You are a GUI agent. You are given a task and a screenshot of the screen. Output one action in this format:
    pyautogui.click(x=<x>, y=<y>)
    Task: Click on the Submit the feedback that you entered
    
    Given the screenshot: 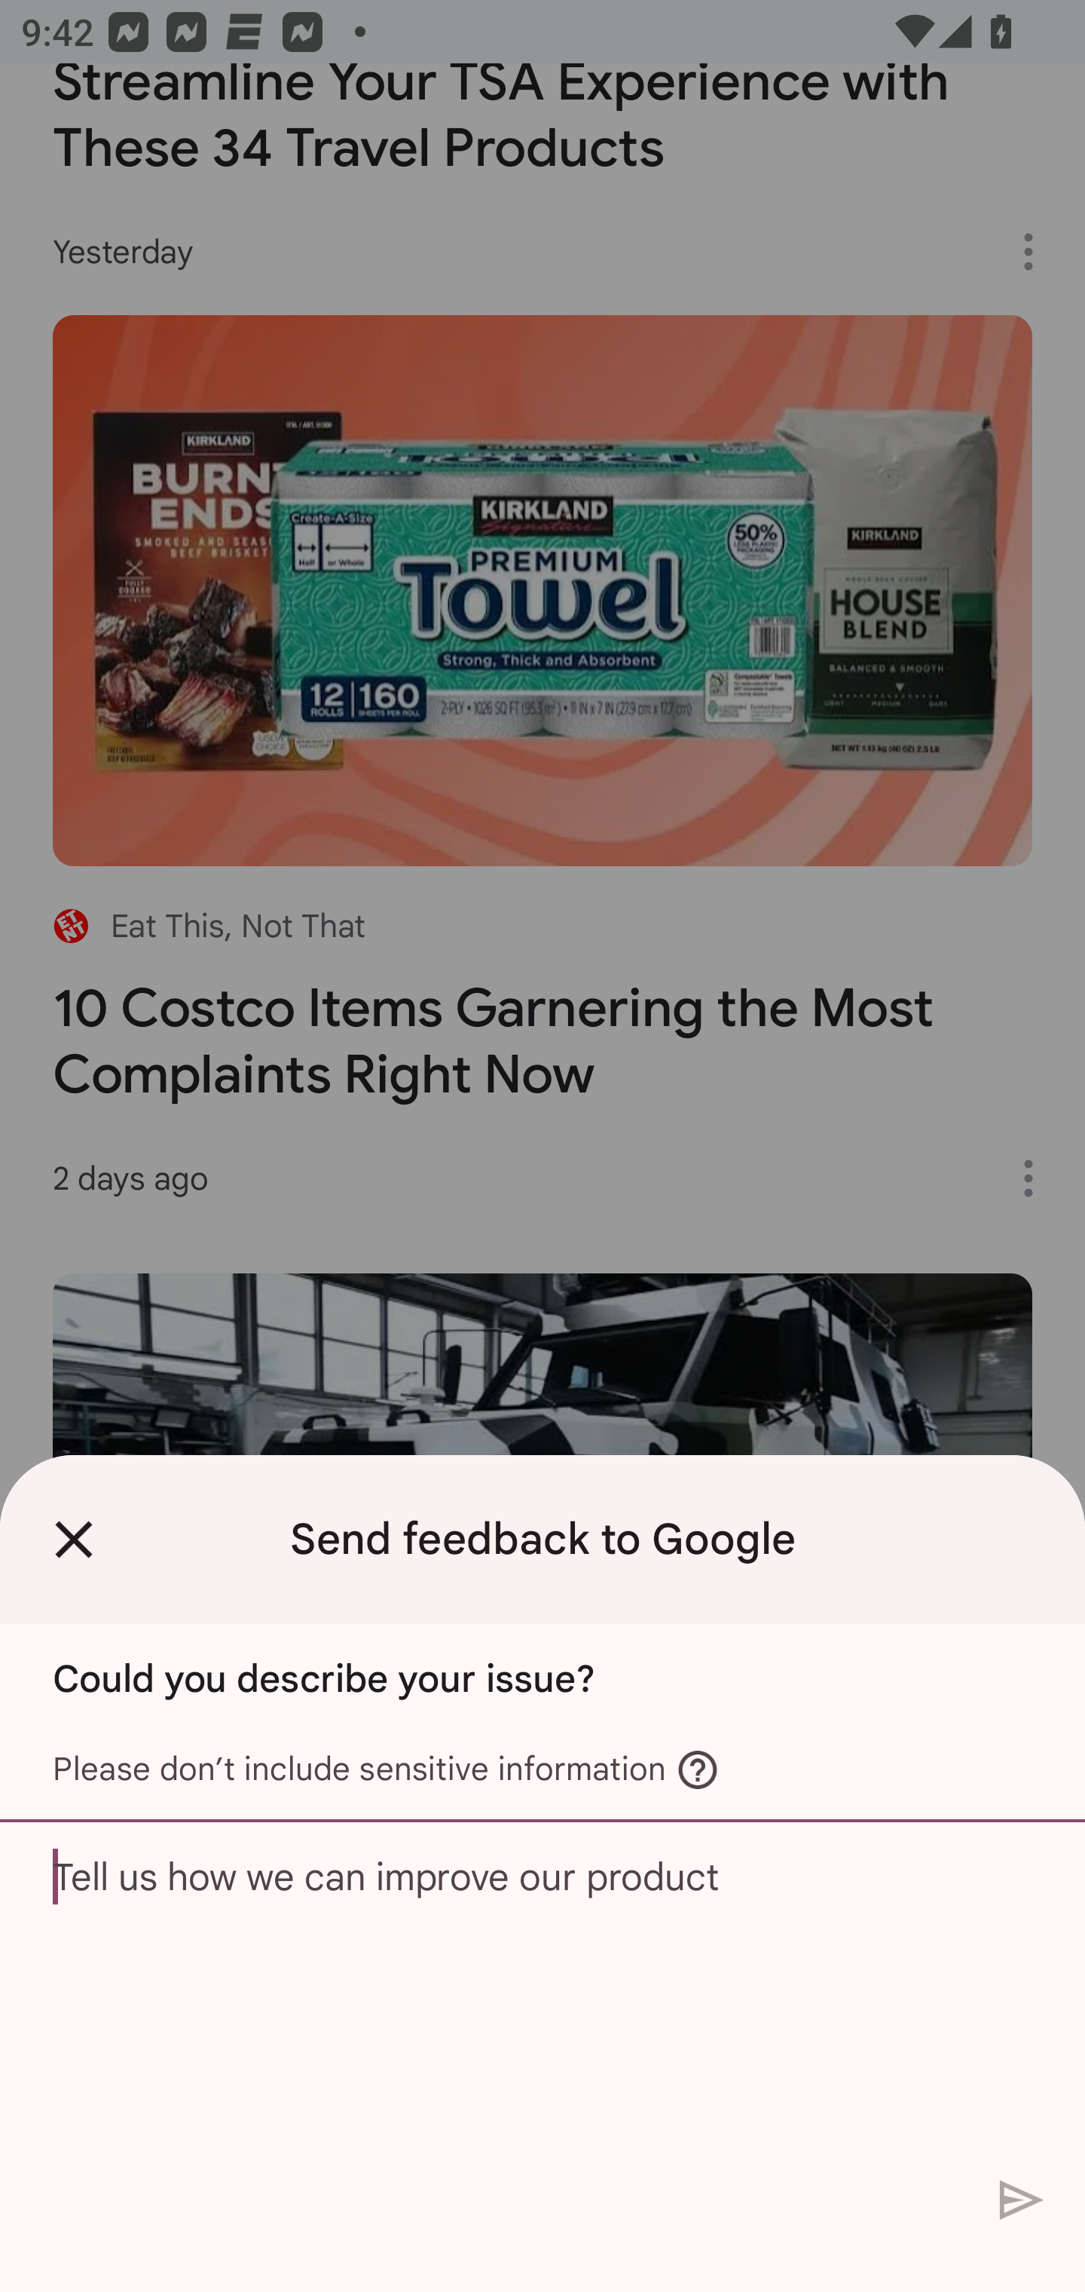 What is the action you would take?
    pyautogui.click(x=1022, y=2199)
    